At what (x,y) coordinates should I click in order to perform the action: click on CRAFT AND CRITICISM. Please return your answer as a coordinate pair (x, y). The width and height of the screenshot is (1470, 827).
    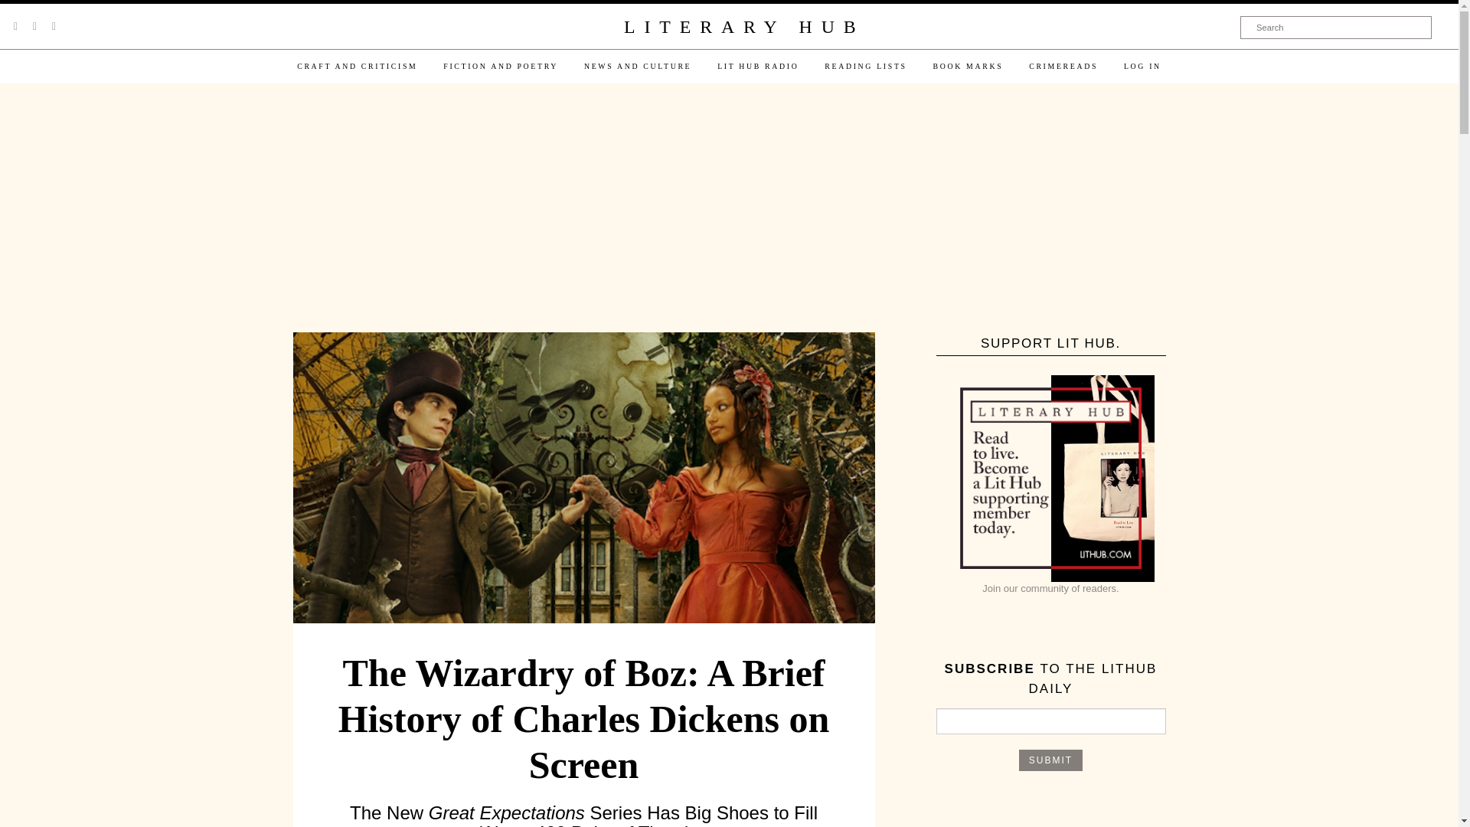
    Looking at the image, I should click on (357, 66).